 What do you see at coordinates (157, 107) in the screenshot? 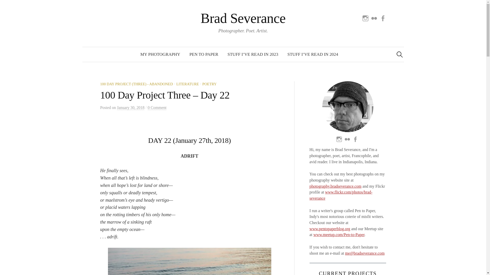
I see `0 Comment` at bounding box center [157, 107].